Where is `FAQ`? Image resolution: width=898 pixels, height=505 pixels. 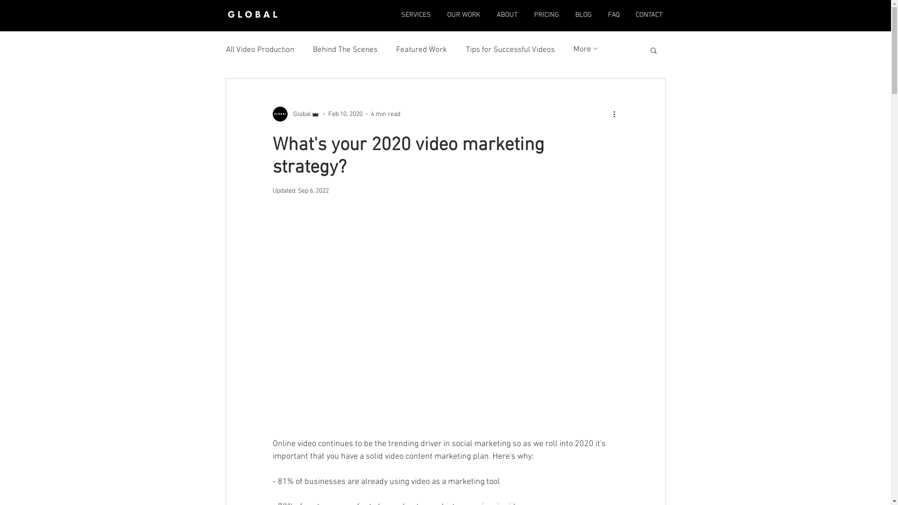
FAQ is located at coordinates (614, 15).